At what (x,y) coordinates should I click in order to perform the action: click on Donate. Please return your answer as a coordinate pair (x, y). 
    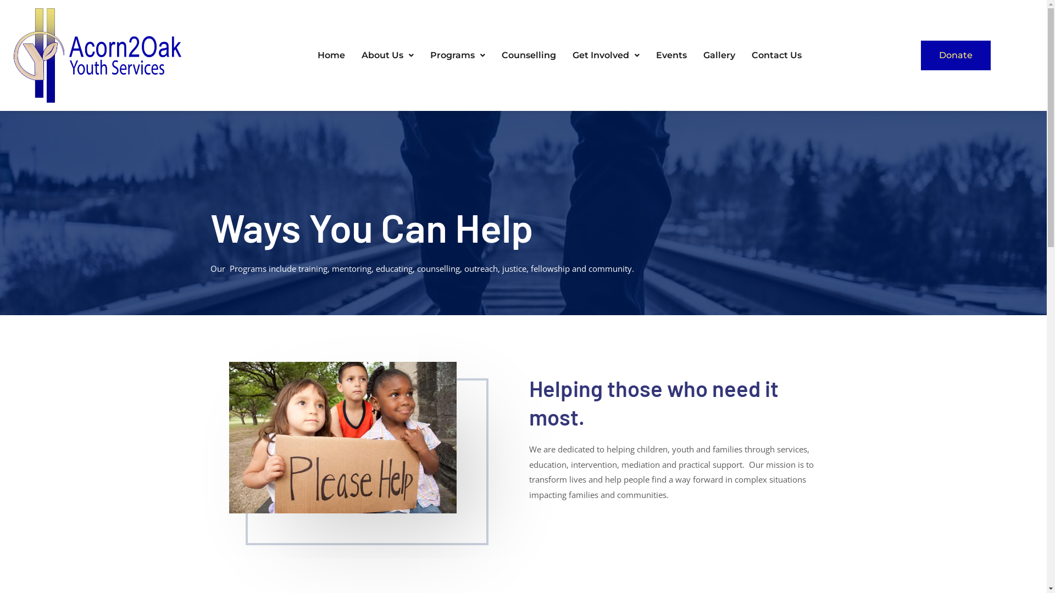
    Looking at the image, I should click on (956, 55).